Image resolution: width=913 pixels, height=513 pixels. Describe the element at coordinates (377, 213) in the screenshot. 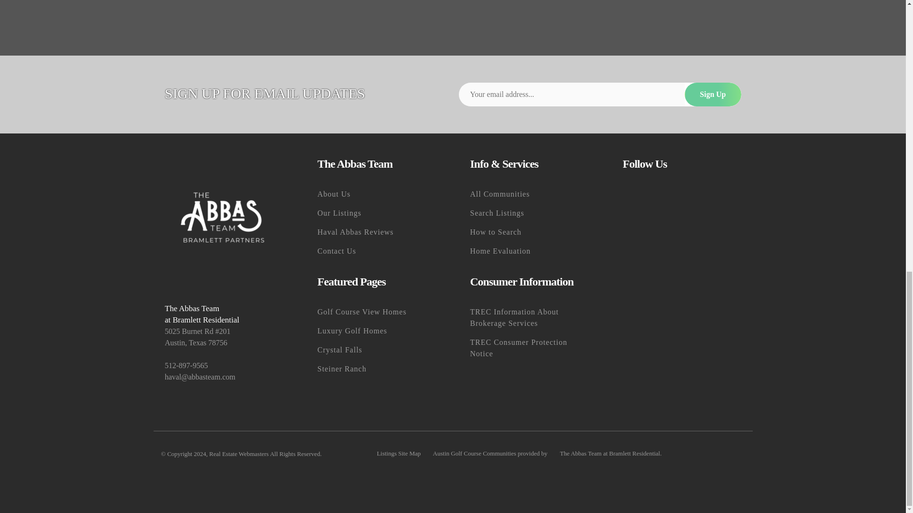

I see `Our Listings` at that location.